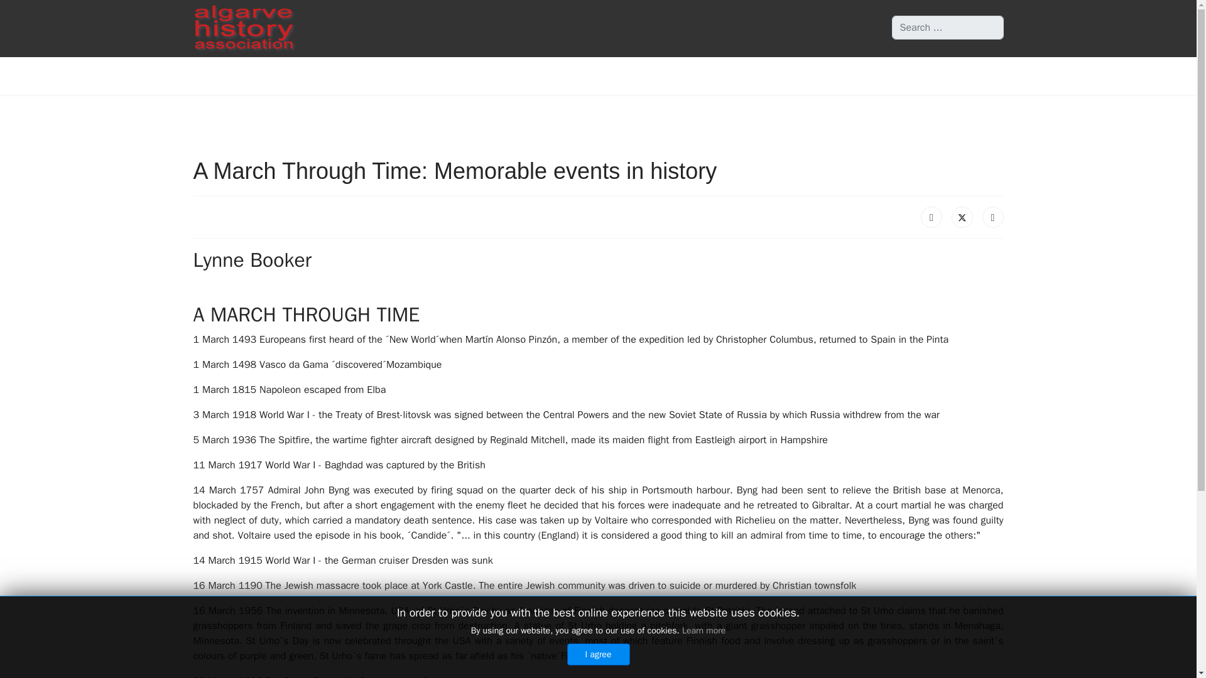 The width and height of the screenshot is (1206, 678). I want to click on Features, so click(889, 75).